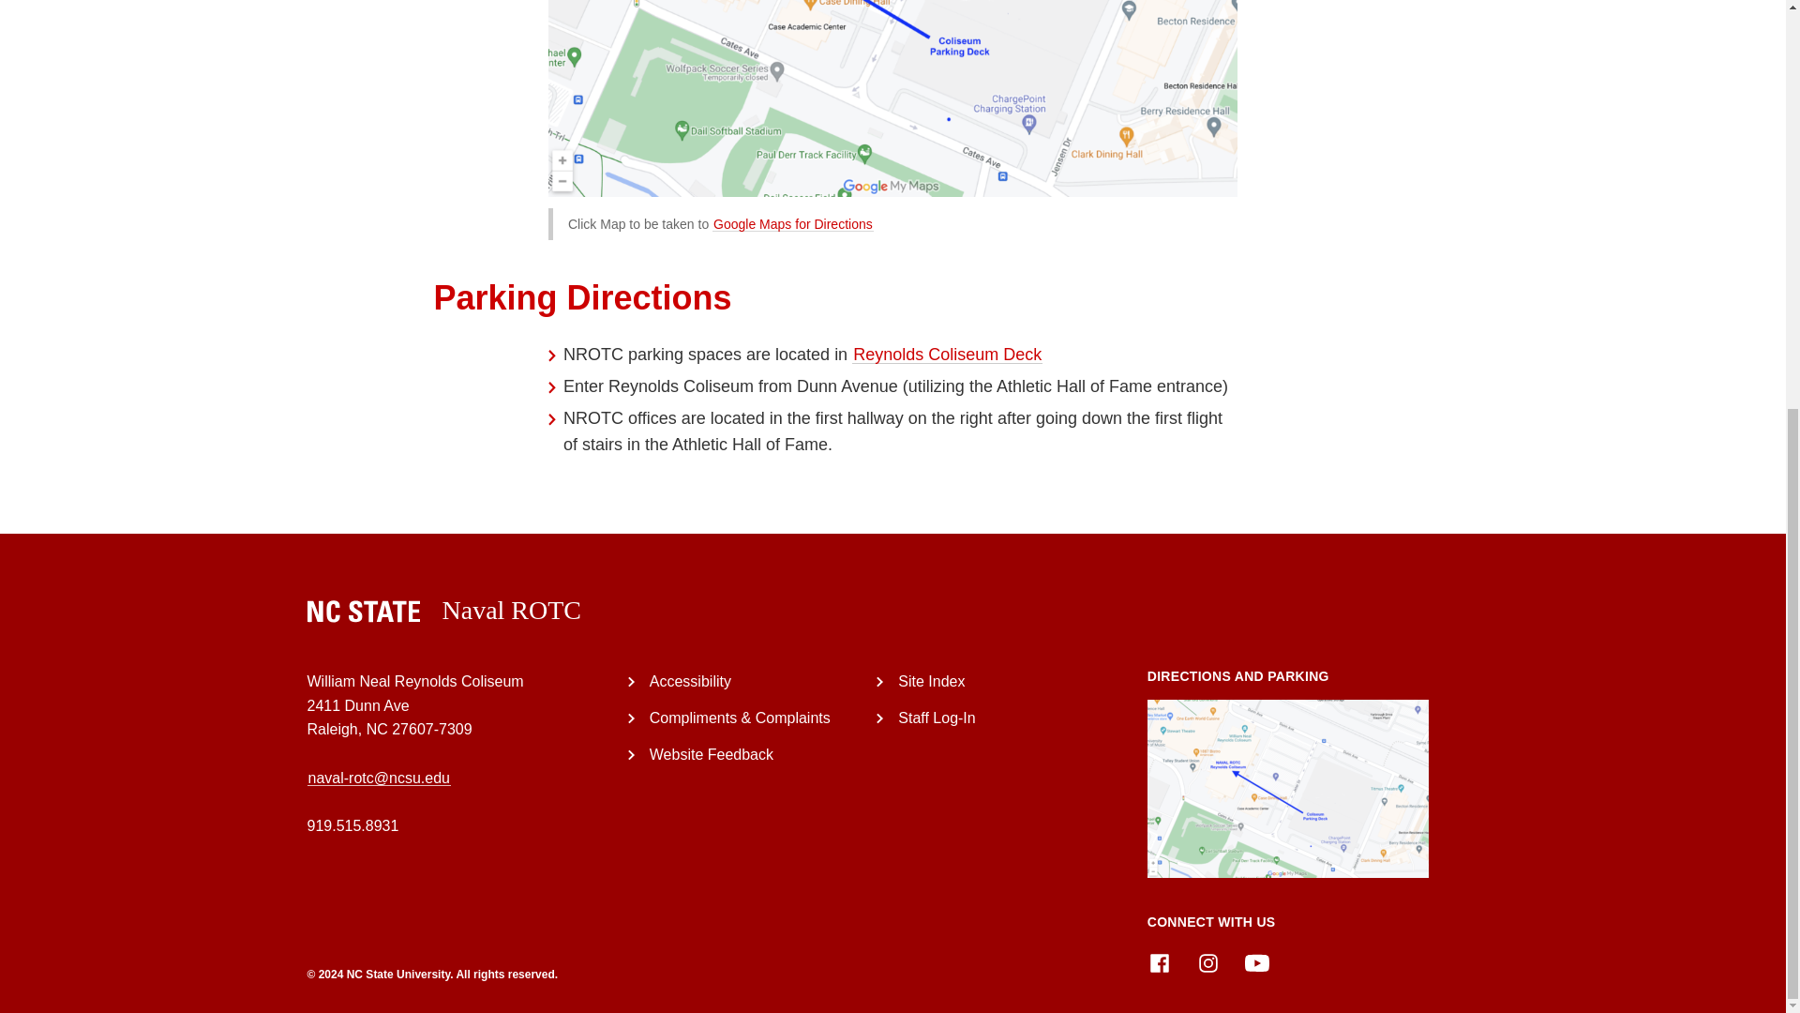 This screenshot has height=1013, width=1800. What do you see at coordinates (1159, 963) in the screenshot?
I see `Facebook` at bounding box center [1159, 963].